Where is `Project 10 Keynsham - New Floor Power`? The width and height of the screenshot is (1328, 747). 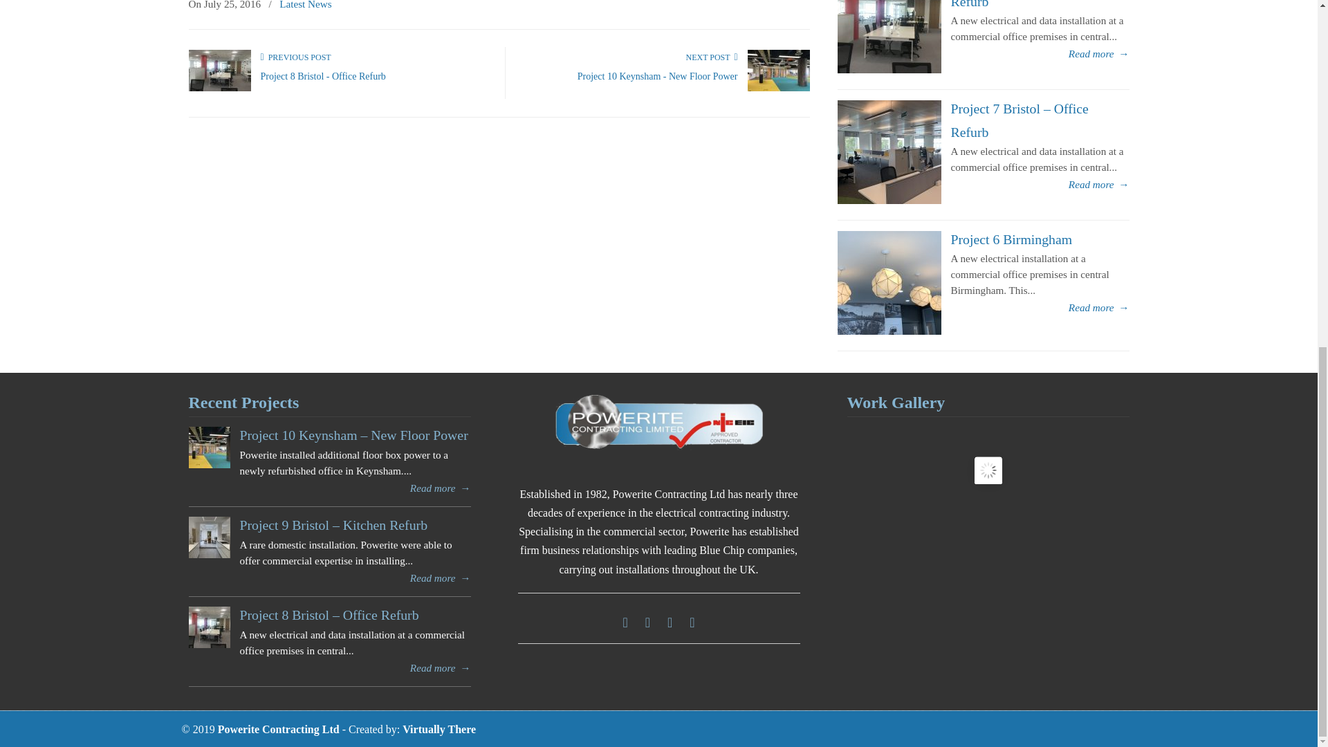
Project 10 Keynsham - New Floor Power is located at coordinates (658, 76).